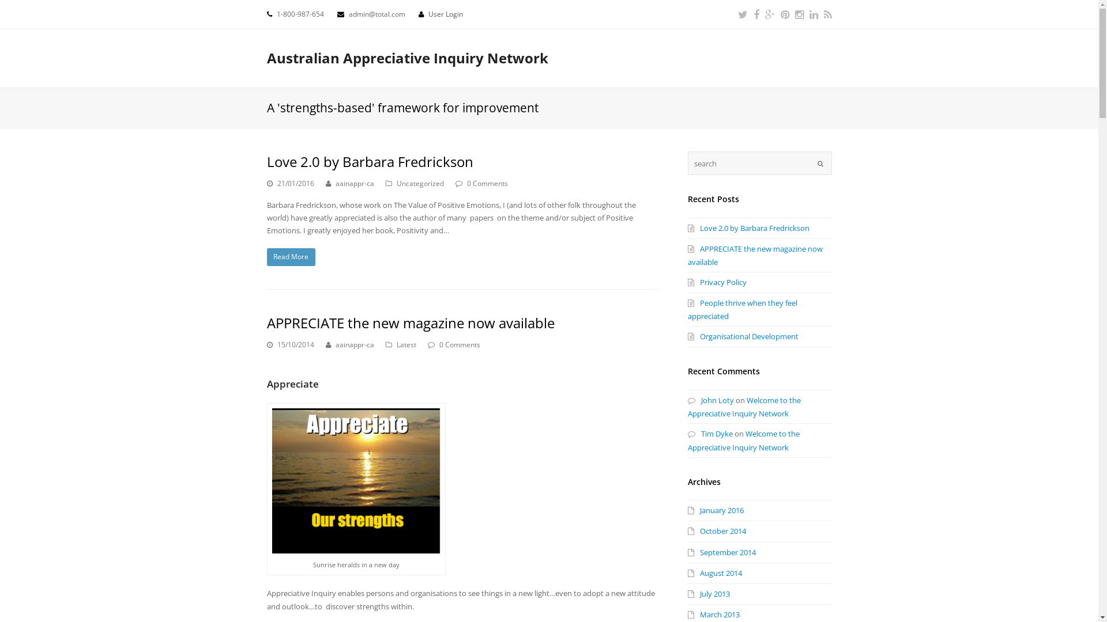 This screenshot has width=1107, height=622. What do you see at coordinates (370, 161) in the screenshot?
I see `Love 2.0 by Barbara Fredrickson` at bounding box center [370, 161].